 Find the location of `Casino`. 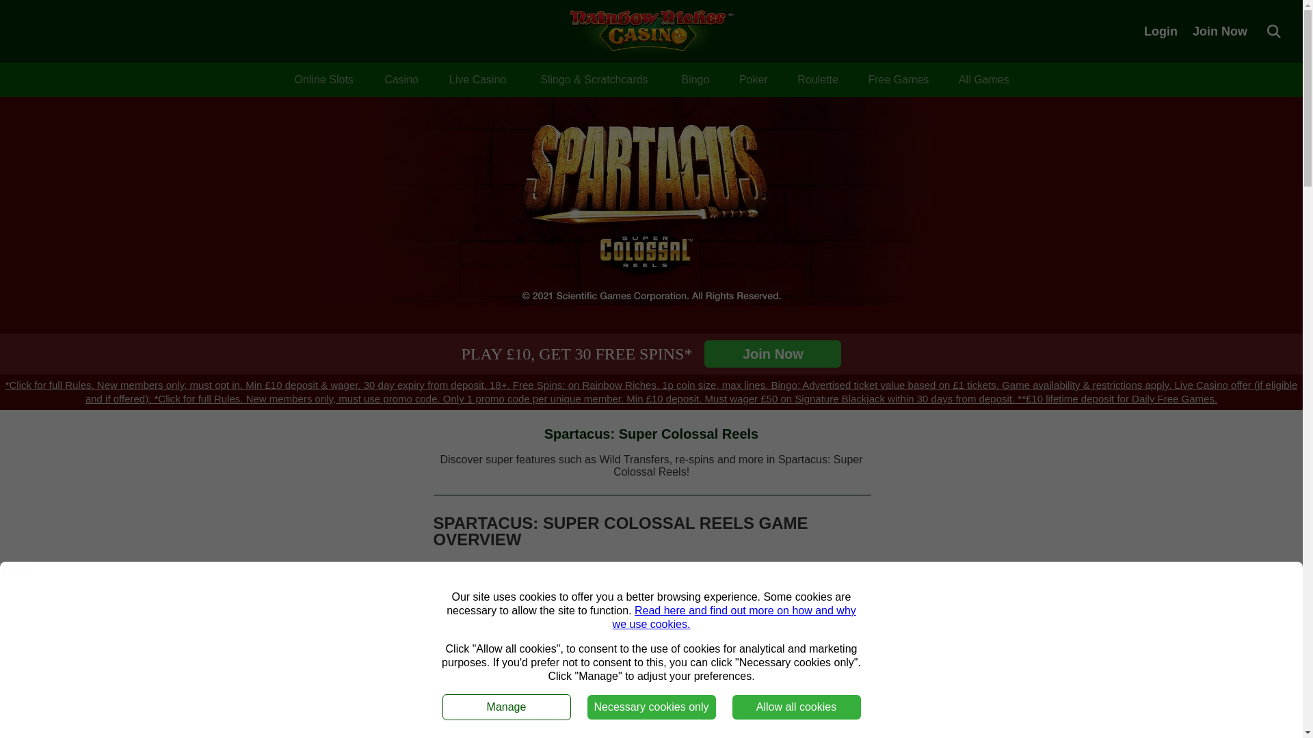

Casino is located at coordinates (401, 79).